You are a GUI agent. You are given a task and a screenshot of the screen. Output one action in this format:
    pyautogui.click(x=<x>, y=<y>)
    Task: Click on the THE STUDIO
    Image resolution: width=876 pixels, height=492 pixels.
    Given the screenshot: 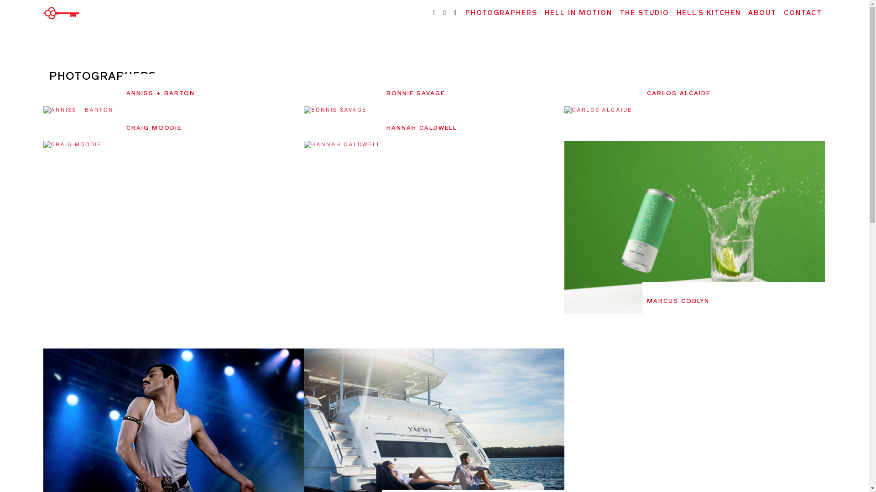 What is the action you would take?
    pyautogui.click(x=644, y=14)
    